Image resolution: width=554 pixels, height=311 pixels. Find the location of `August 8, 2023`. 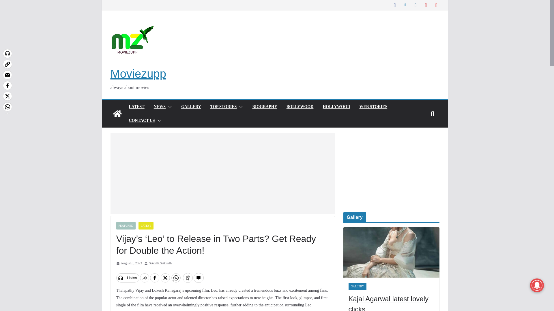

August 8, 2023 is located at coordinates (129, 263).